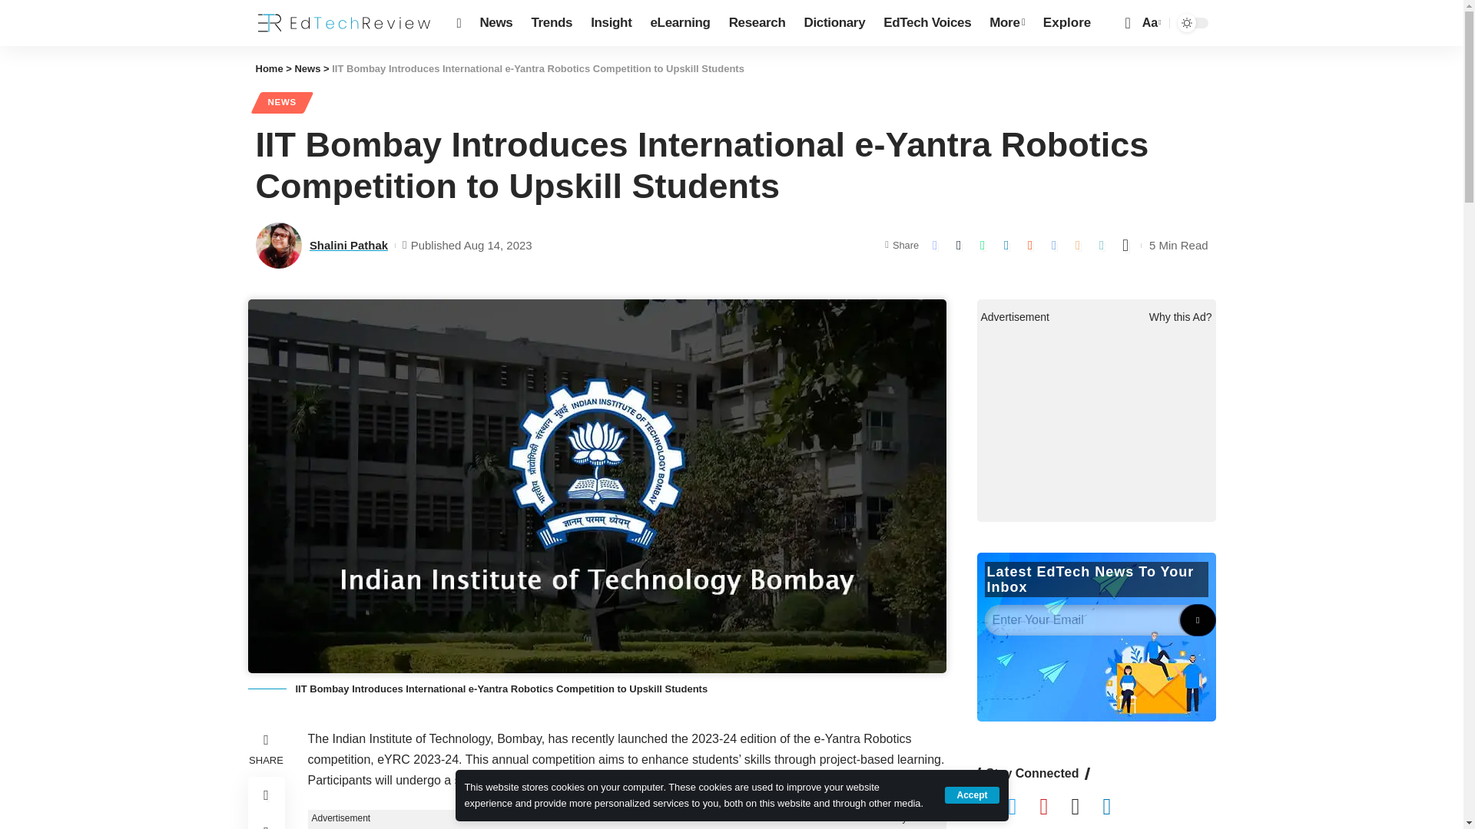 Image resolution: width=1475 pixels, height=829 pixels. Describe the element at coordinates (971, 794) in the screenshot. I see `Accept` at that location.